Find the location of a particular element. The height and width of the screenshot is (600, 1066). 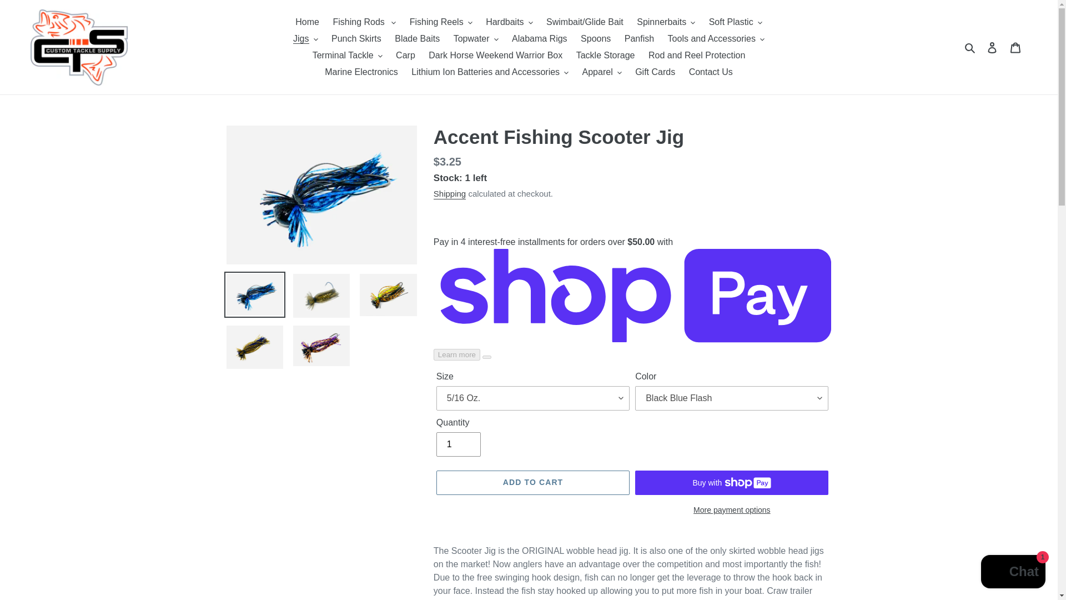

Spinnerbaits is located at coordinates (665, 22).